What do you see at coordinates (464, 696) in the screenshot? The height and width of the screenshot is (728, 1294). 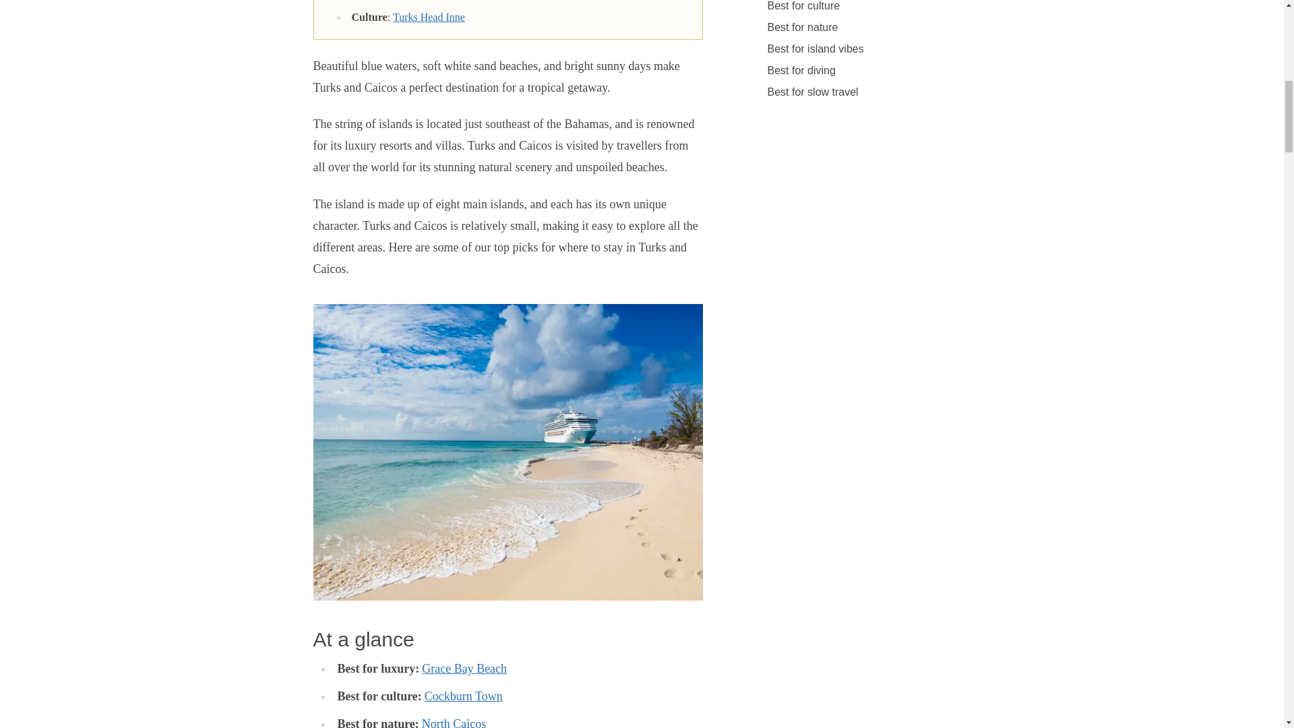 I see `Cockburn Town` at bounding box center [464, 696].